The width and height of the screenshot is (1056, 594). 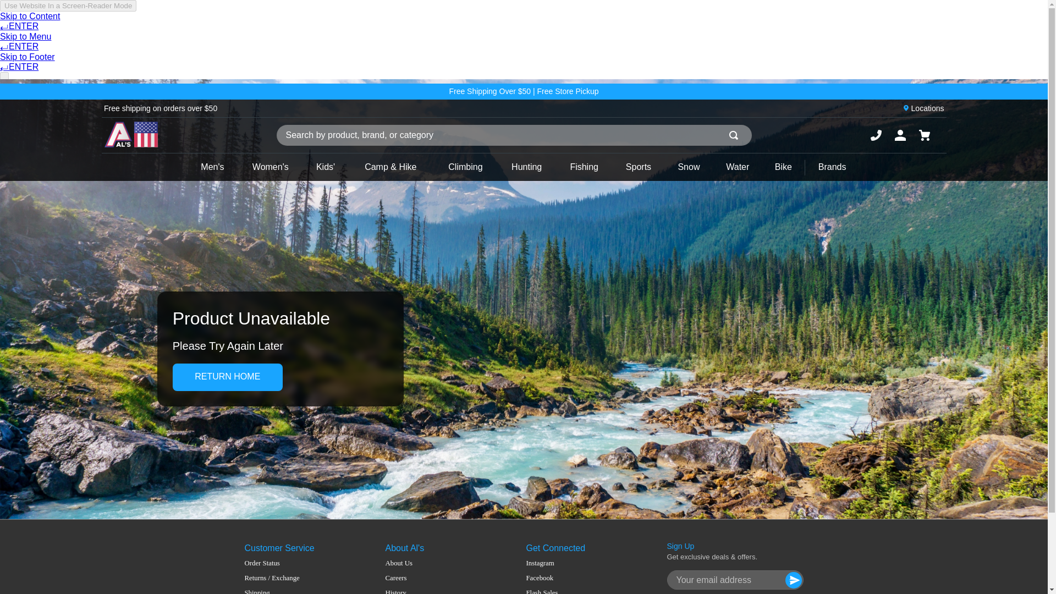 What do you see at coordinates (832, 167) in the screenshot?
I see `Brands` at bounding box center [832, 167].